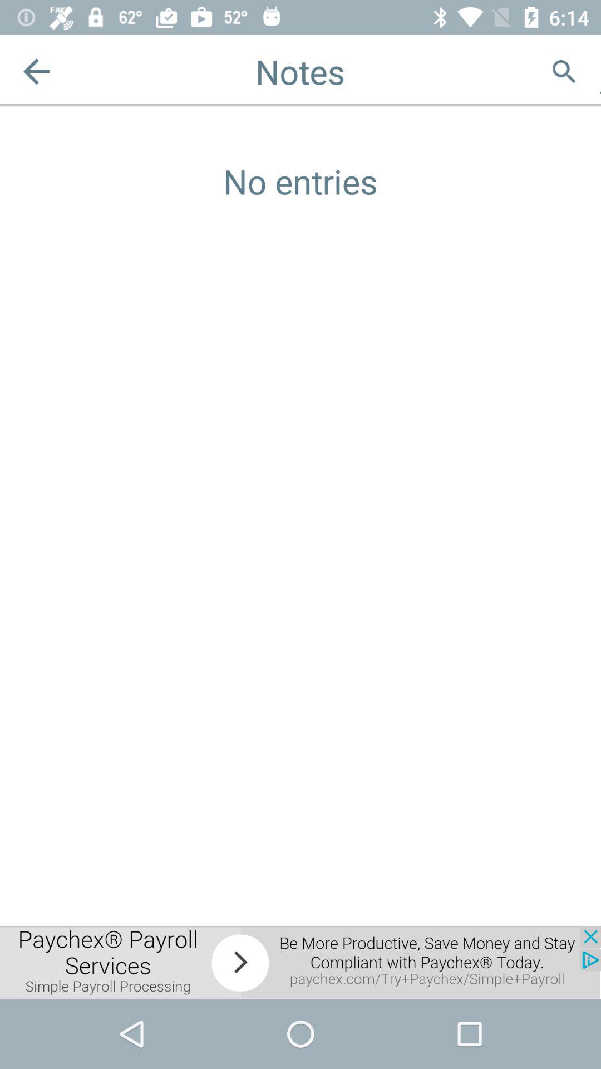  I want to click on adventisment page, so click(601, 71).